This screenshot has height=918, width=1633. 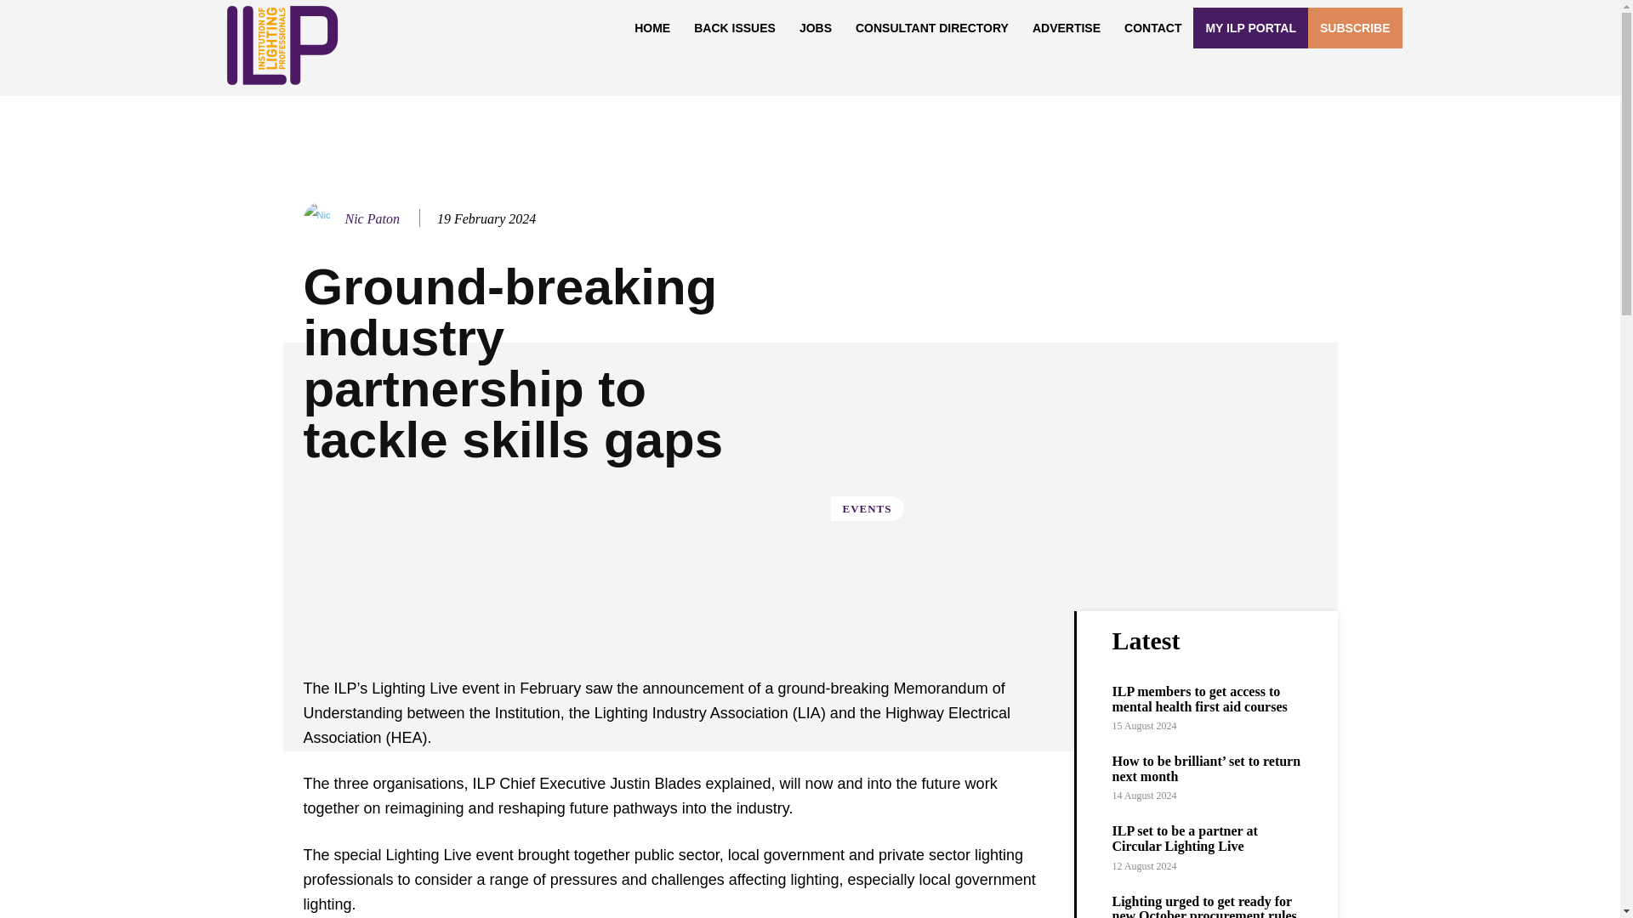 What do you see at coordinates (1199, 699) in the screenshot?
I see `ILP members to get access to mental health first aid courses` at bounding box center [1199, 699].